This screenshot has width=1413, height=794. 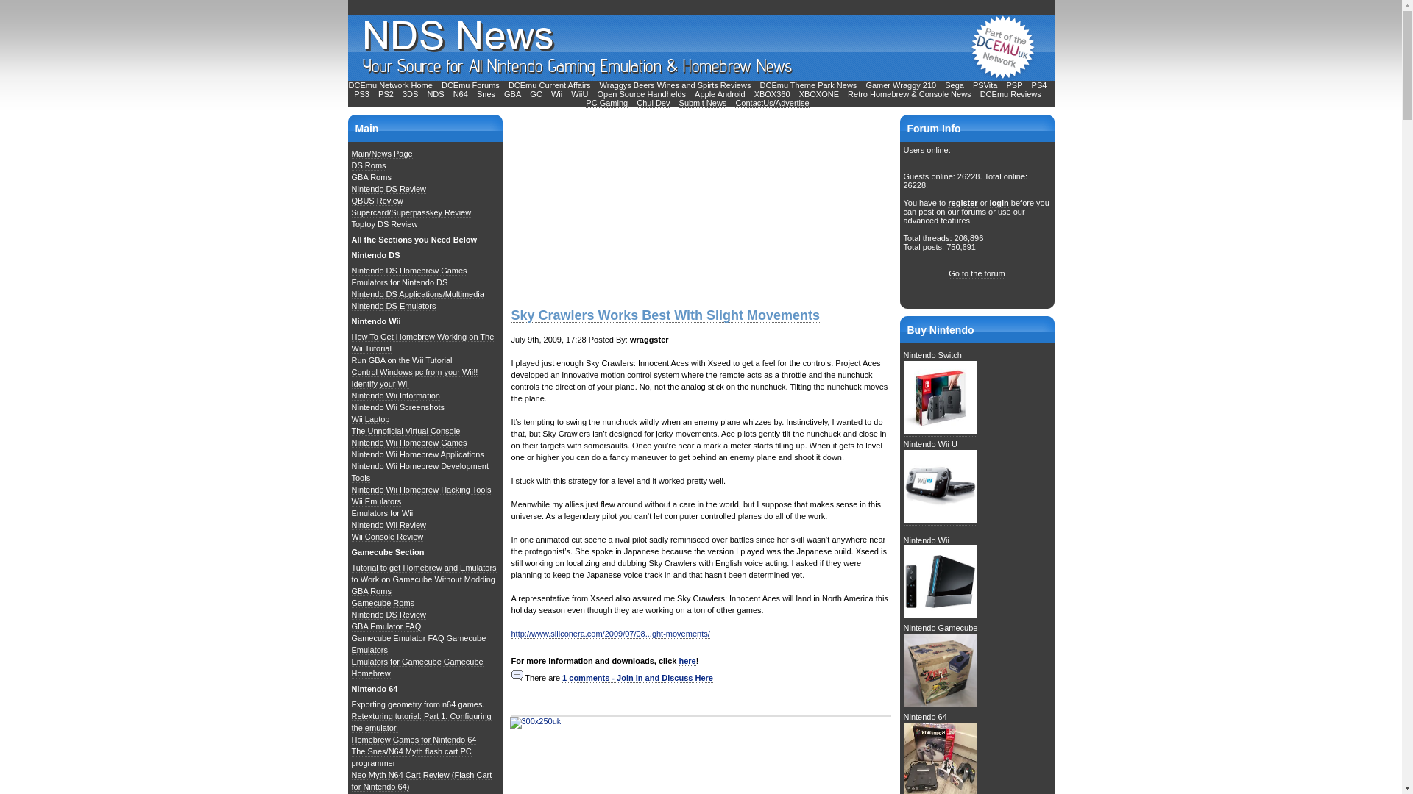 What do you see at coordinates (654, 103) in the screenshot?
I see `Chui Dev` at bounding box center [654, 103].